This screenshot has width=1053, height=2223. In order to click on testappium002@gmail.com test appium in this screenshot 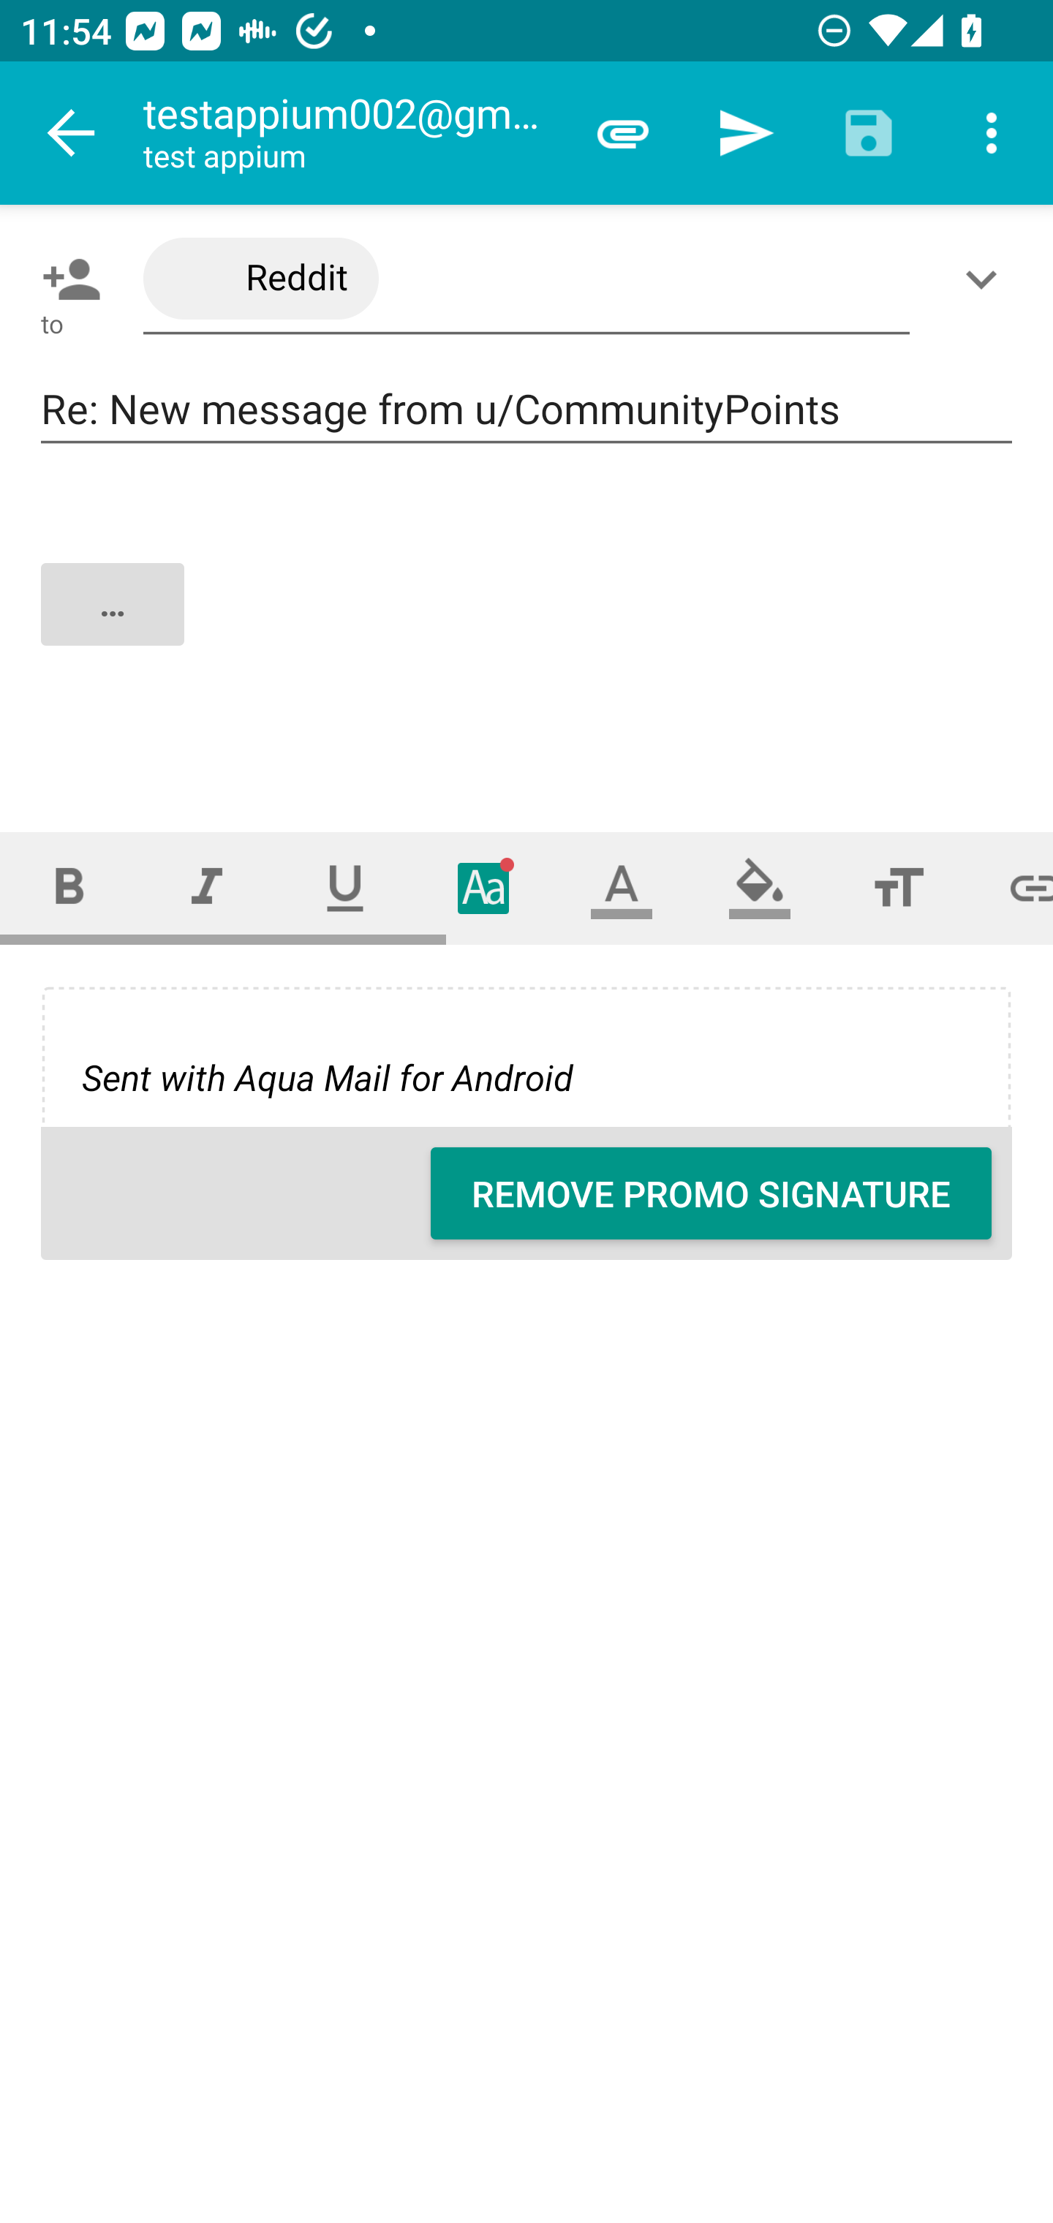, I will do `click(352, 133)`.